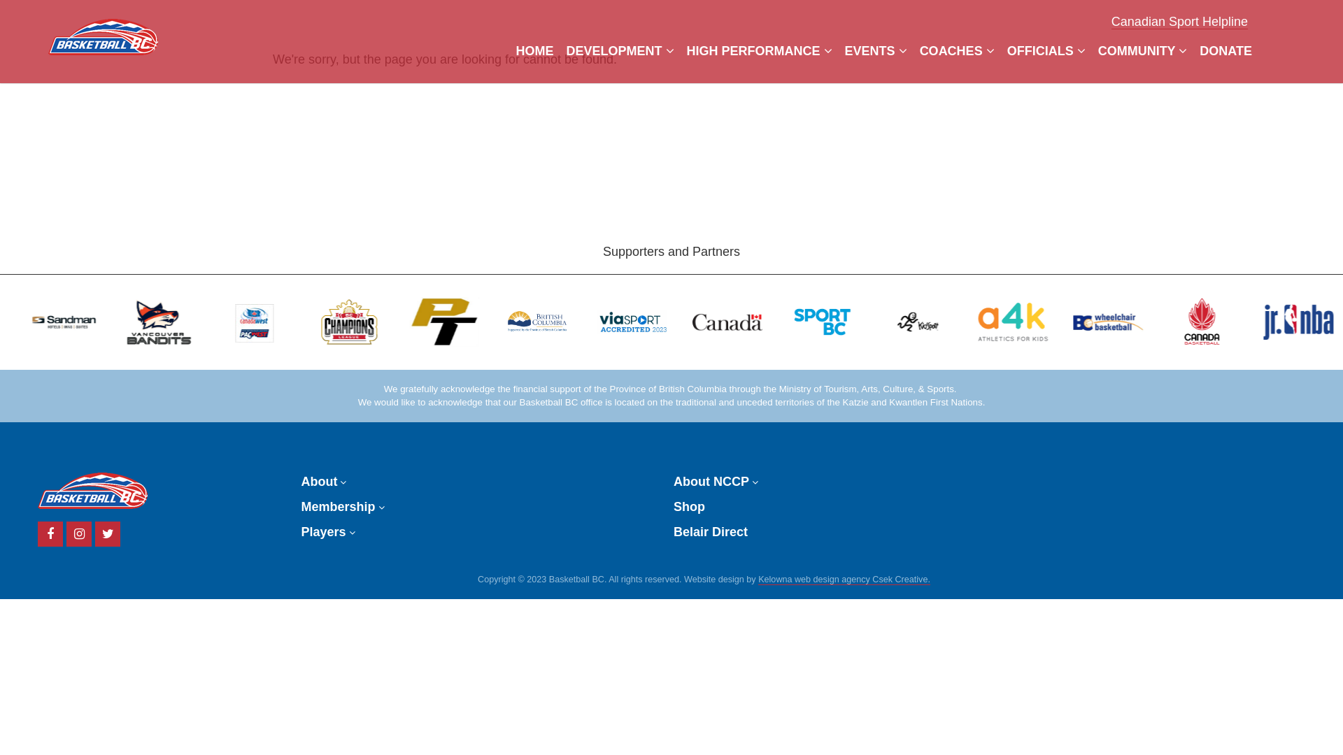 This screenshot has width=1343, height=755. Describe the element at coordinates (620, 51) in the screenshot. I see `DEVELOPMENT` at that location.